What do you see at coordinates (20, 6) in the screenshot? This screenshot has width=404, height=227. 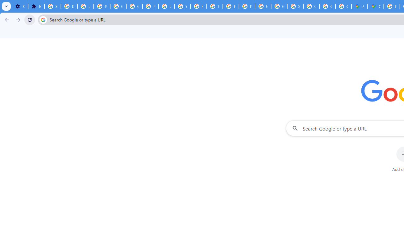 I see `Settings - On startup` at bounding box center [20, 6].